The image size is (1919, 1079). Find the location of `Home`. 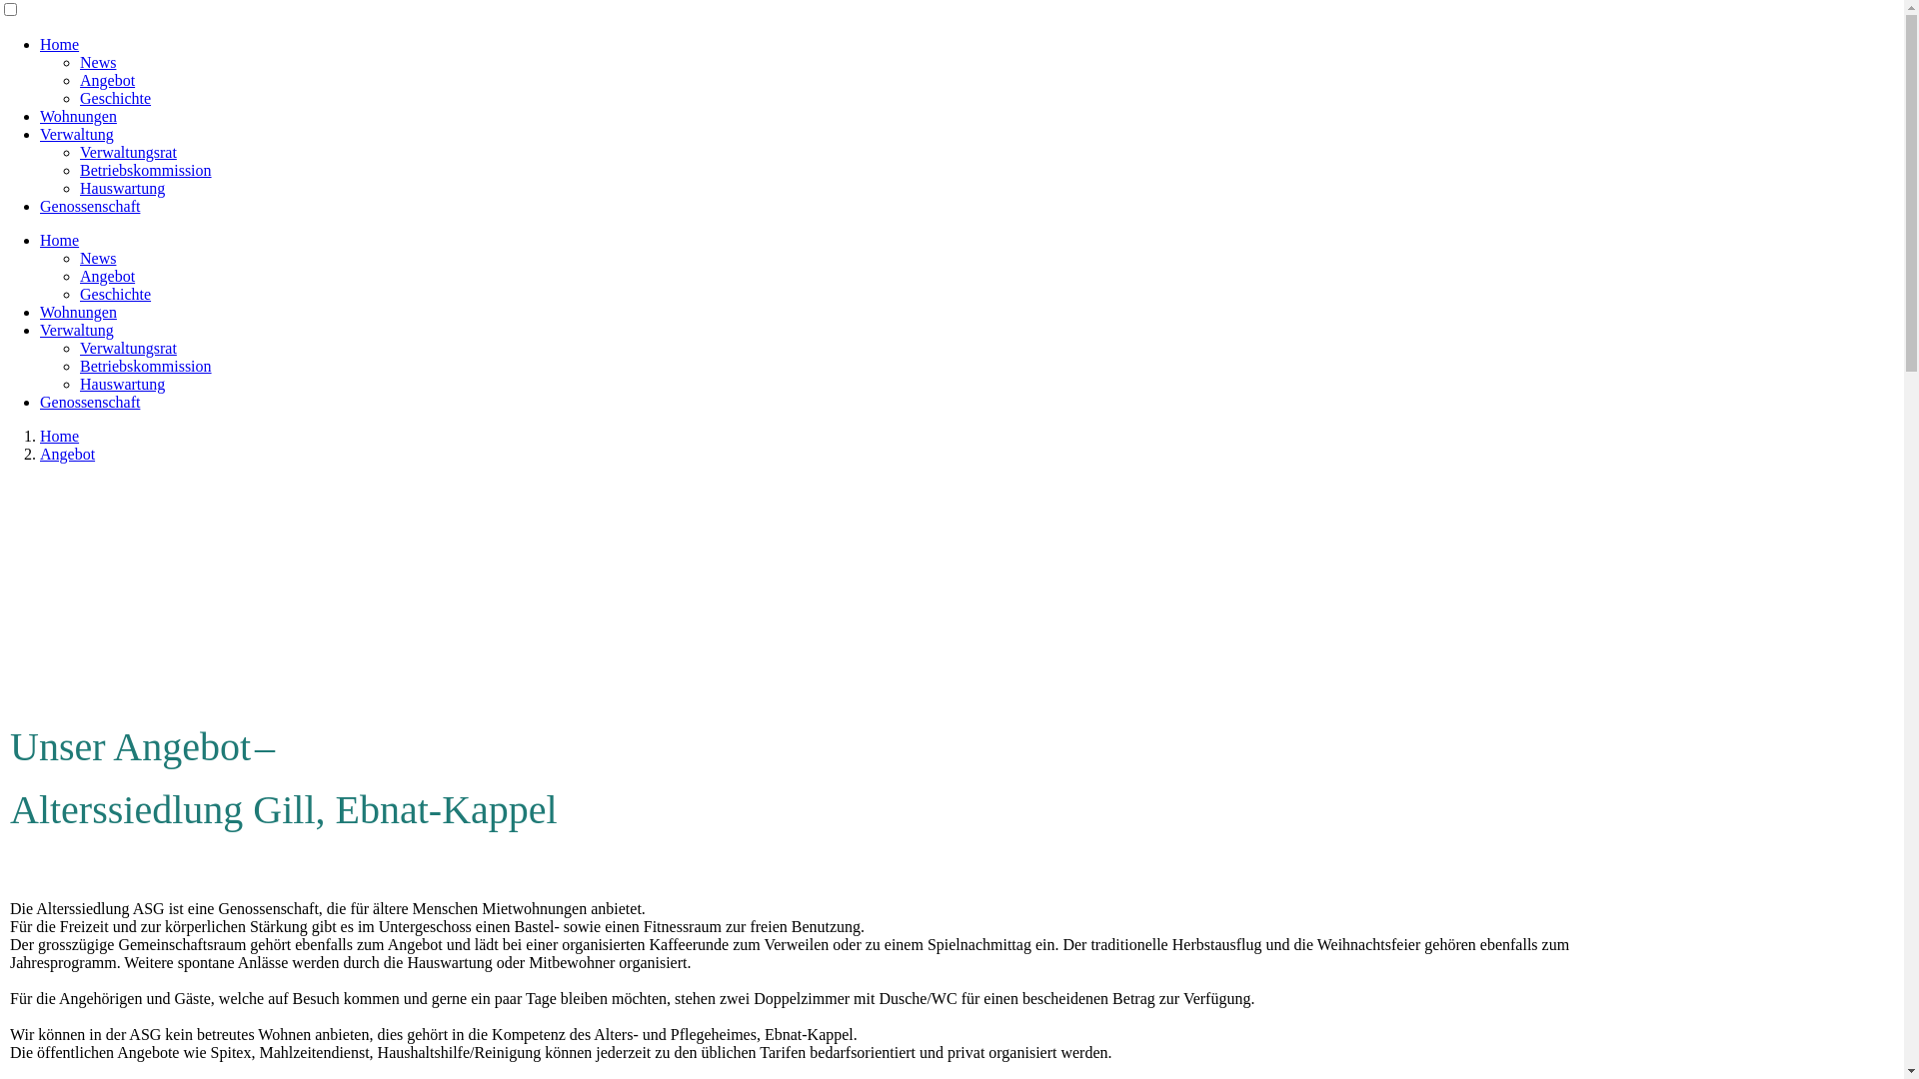

Home is located at coordinates (60, 436).